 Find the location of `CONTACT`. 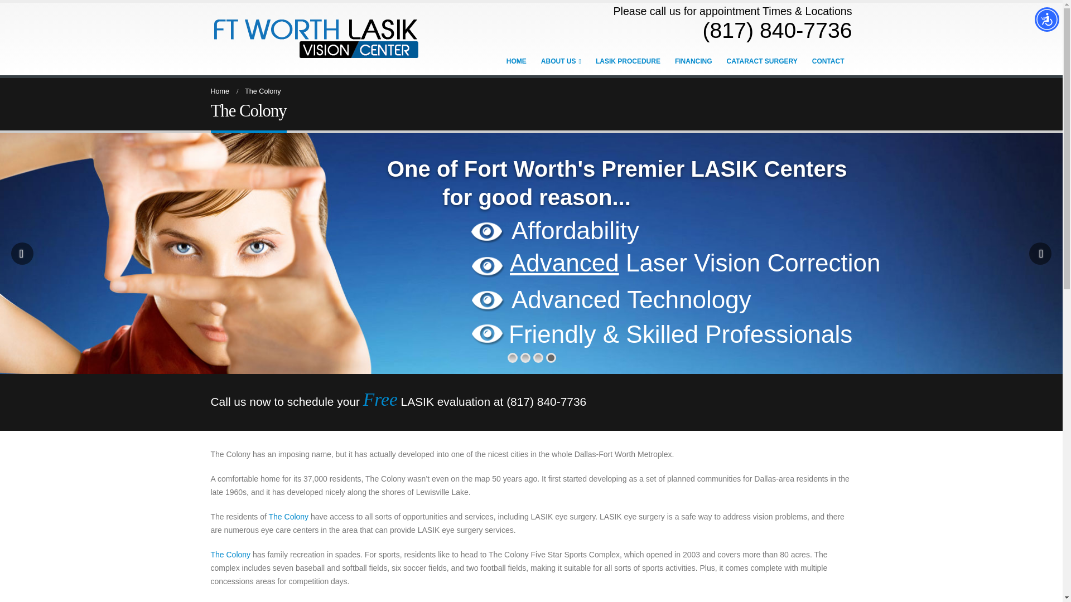

CONTACT is located at coordinates (828, 61).